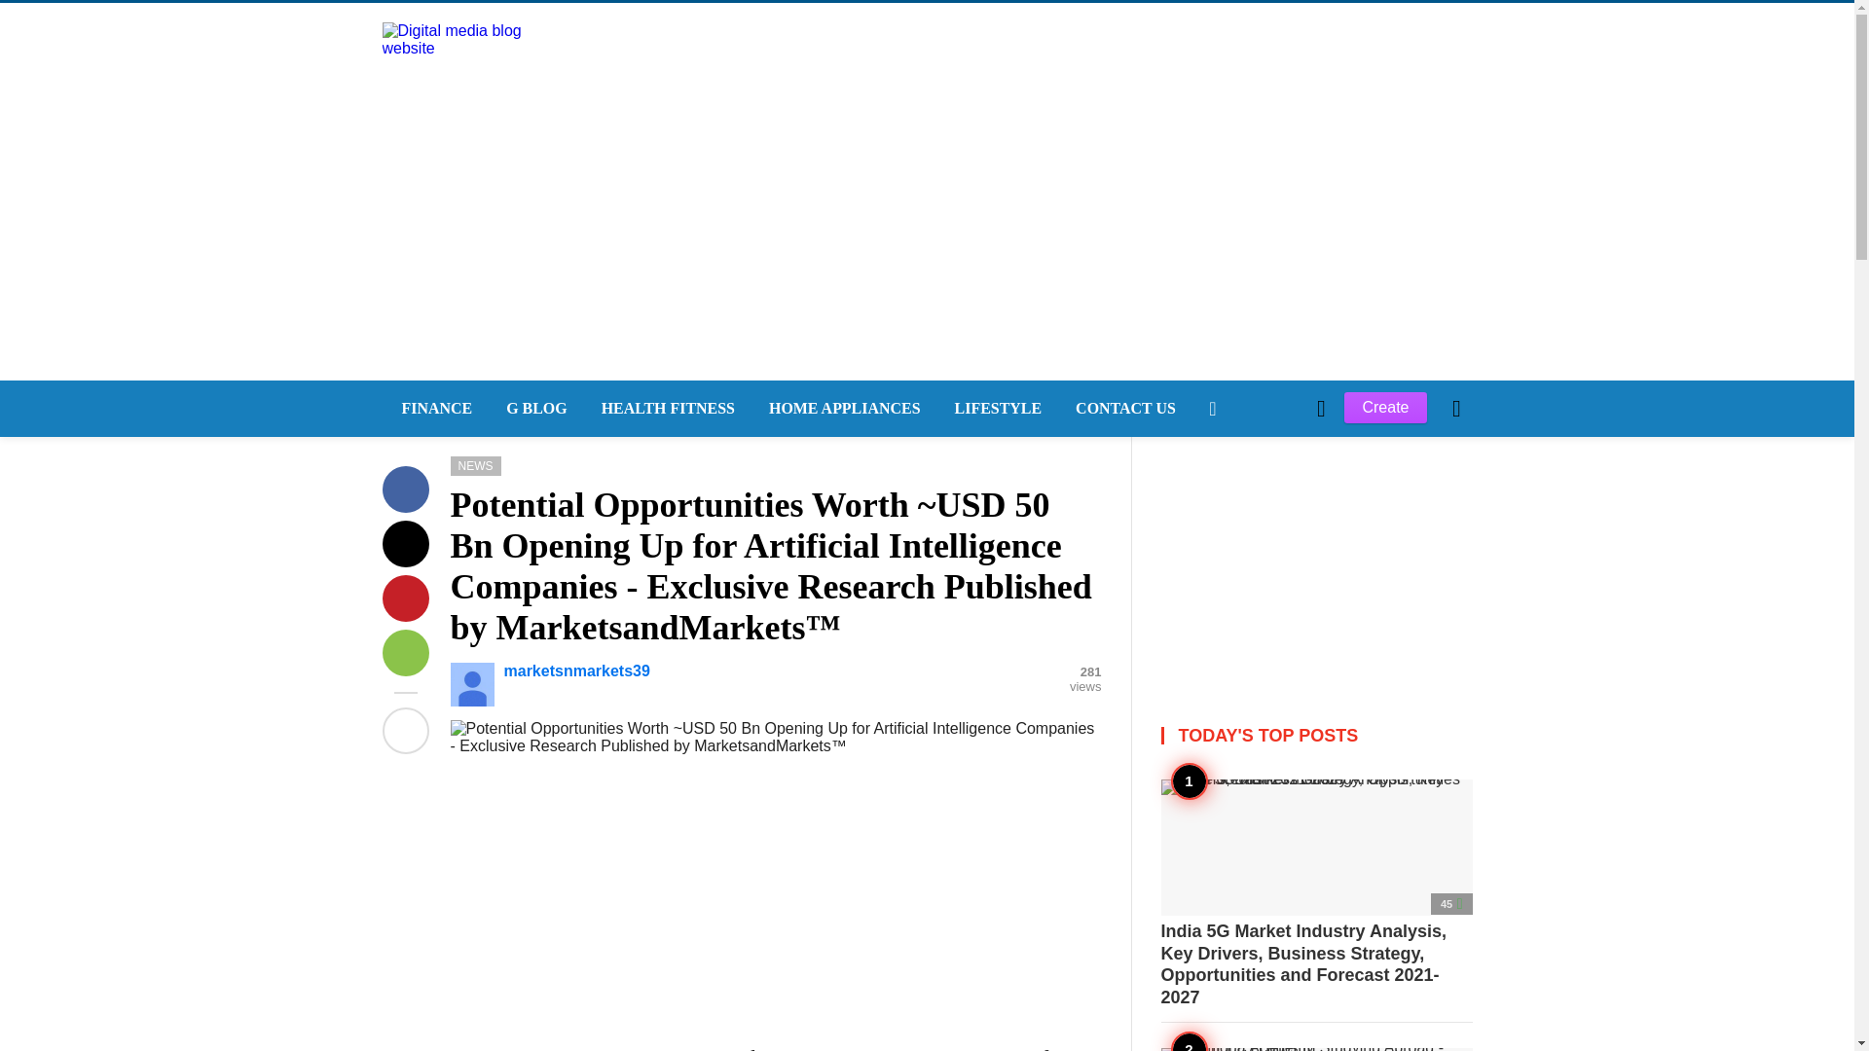 This screenshot has height=1051, width=1869. What do you see at coordinates (997, 409) in the screenshot?
I see `LIFESTYLE` at bounding box center [997, 409].